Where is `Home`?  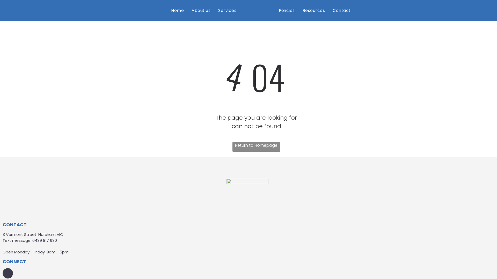
Home is located at coordinates (178, 10).